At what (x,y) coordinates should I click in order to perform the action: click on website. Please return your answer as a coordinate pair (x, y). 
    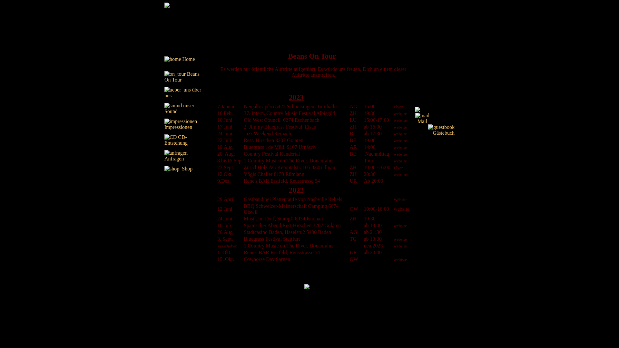
    Looking at the image, I should click on (400, 140).